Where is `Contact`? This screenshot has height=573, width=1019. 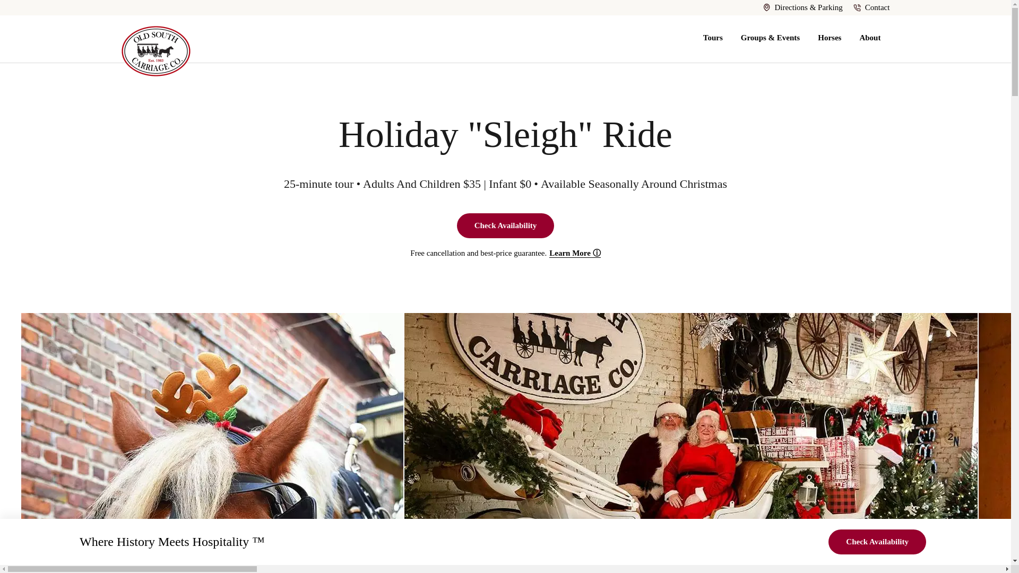
Contact is located at coordinates (871, 7).